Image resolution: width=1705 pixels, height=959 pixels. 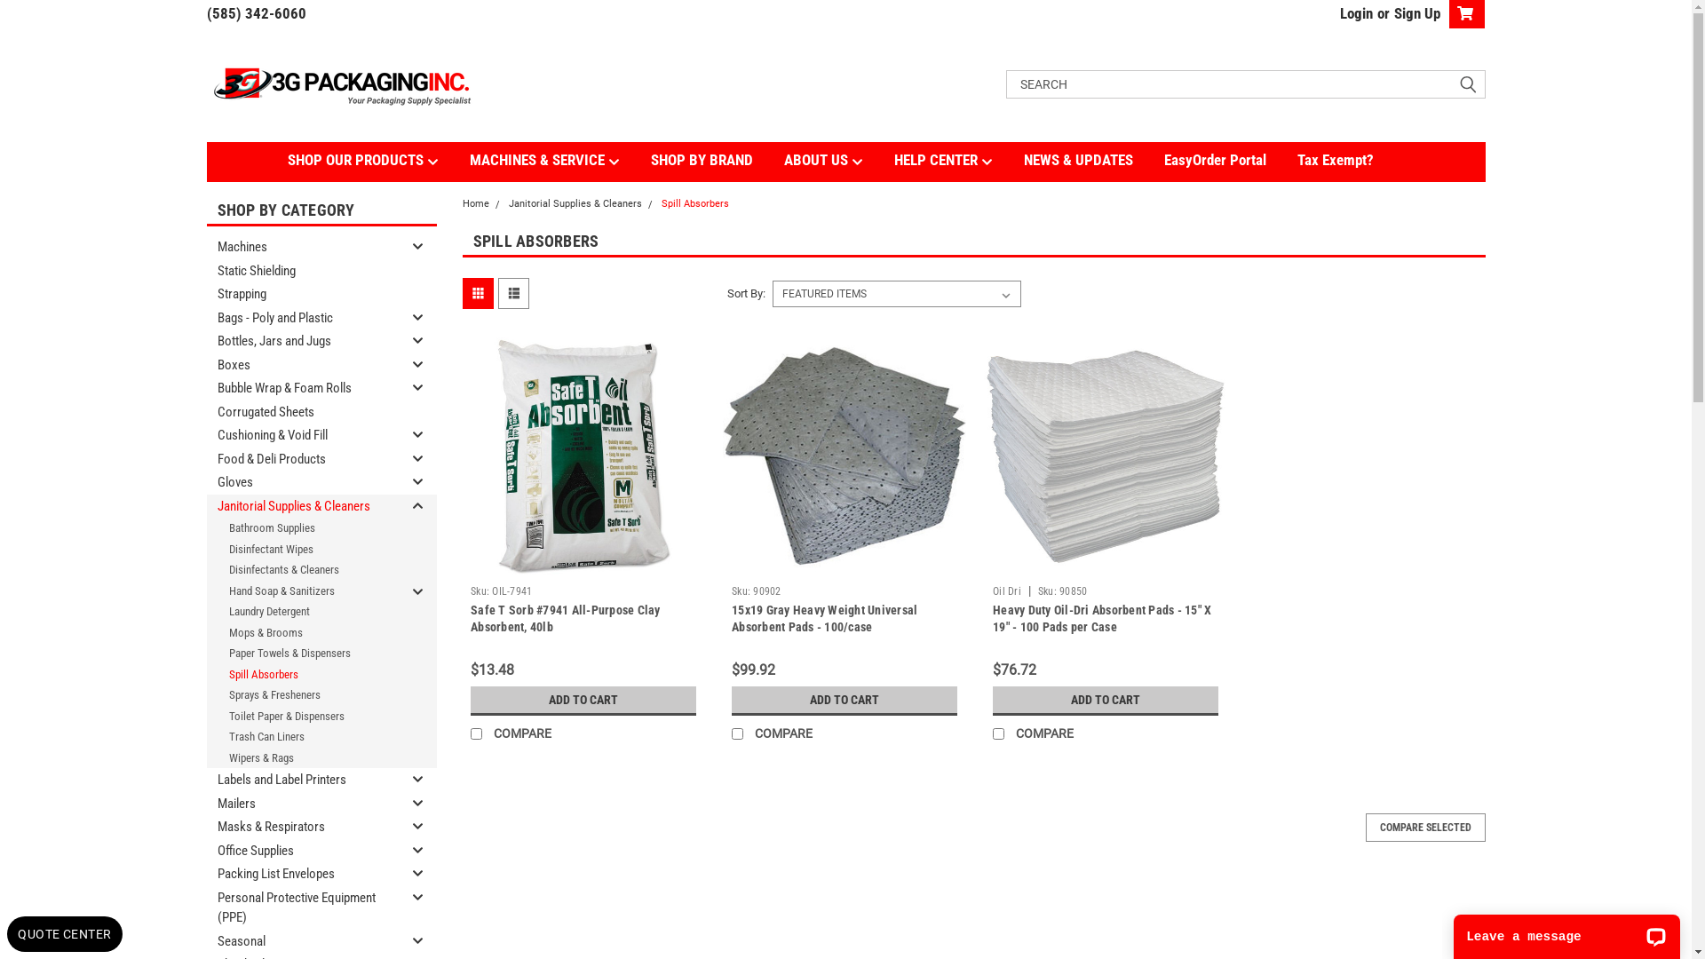 I want to click on Hand Soap & Sanitizers, so click(x=304, y=591).